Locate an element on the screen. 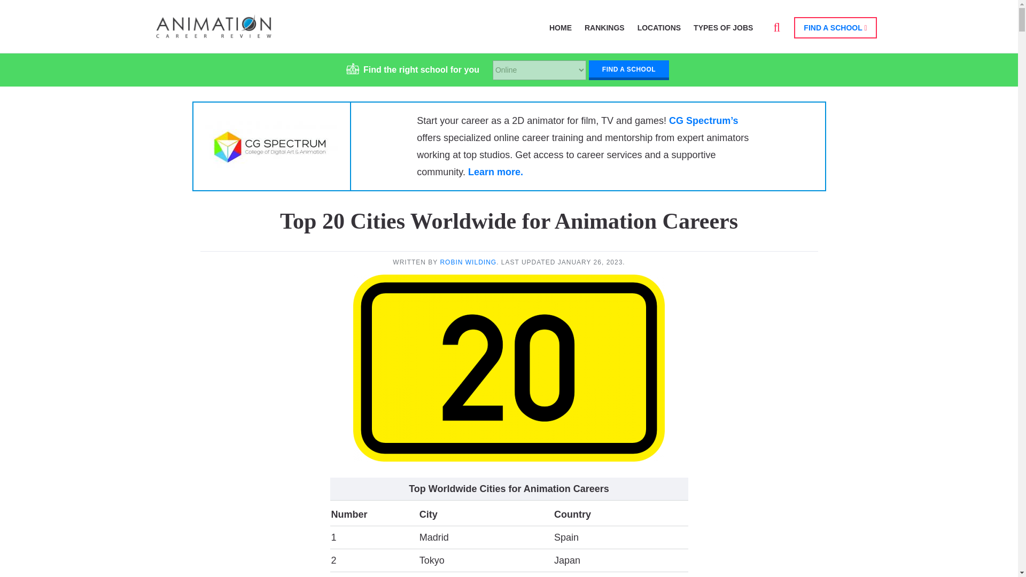 This screenshot has width=1026, height=577. HOME is located at coordinates (560, 28).